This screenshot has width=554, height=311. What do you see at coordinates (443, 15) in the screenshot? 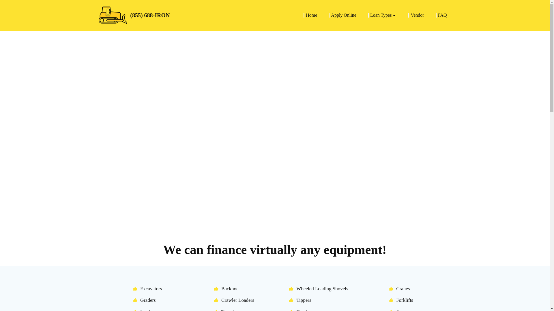
I see `FAQ` at bounding box center [443, 15].